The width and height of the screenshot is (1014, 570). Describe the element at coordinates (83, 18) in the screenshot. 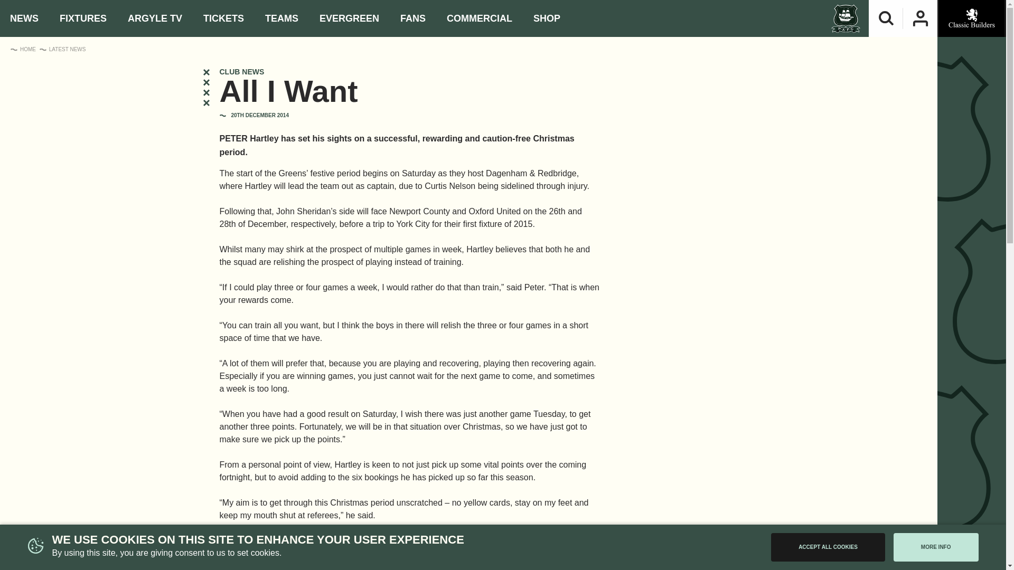

I see `FIXTURES` at that location.